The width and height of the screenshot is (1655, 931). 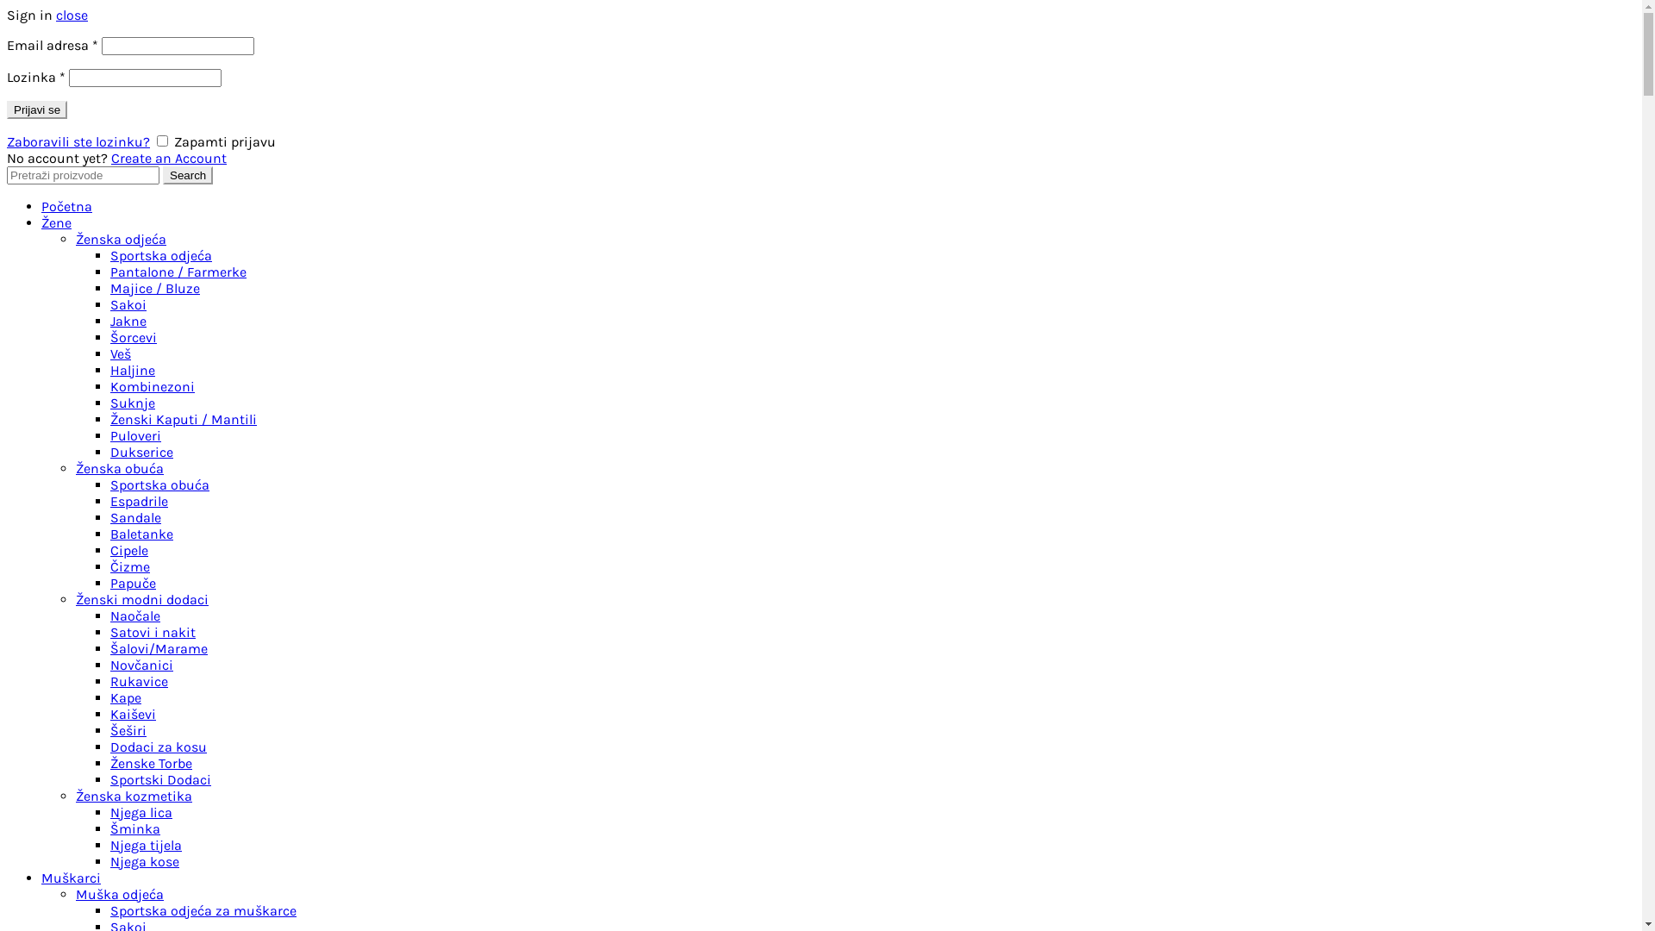 I want to click on Sandale, so click(x=136, y=517).